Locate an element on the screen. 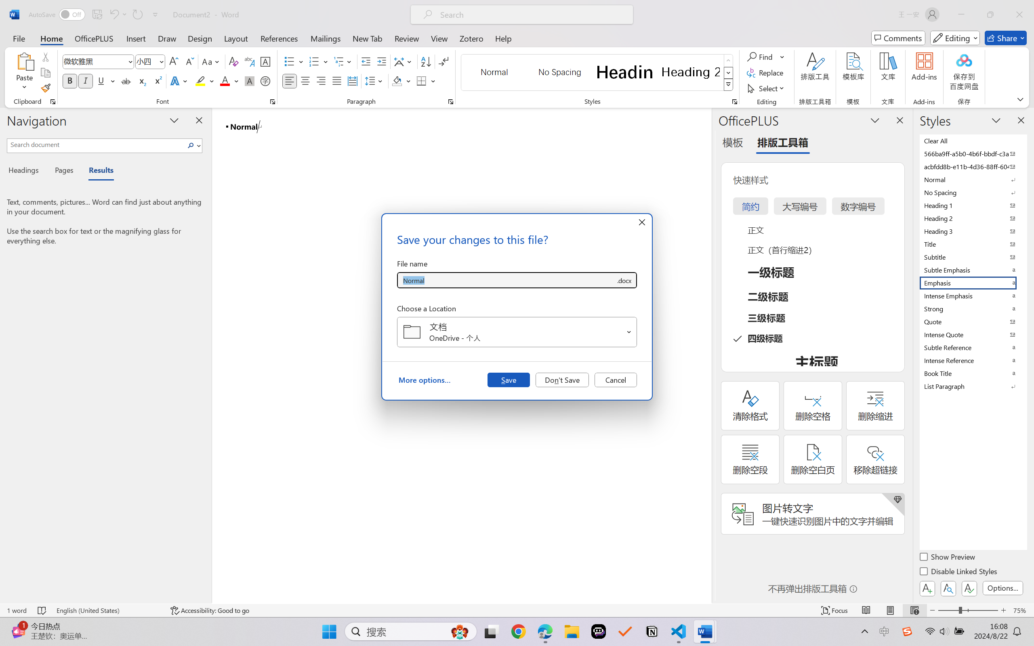  Google Chrome is located at coordinates (518, 631).